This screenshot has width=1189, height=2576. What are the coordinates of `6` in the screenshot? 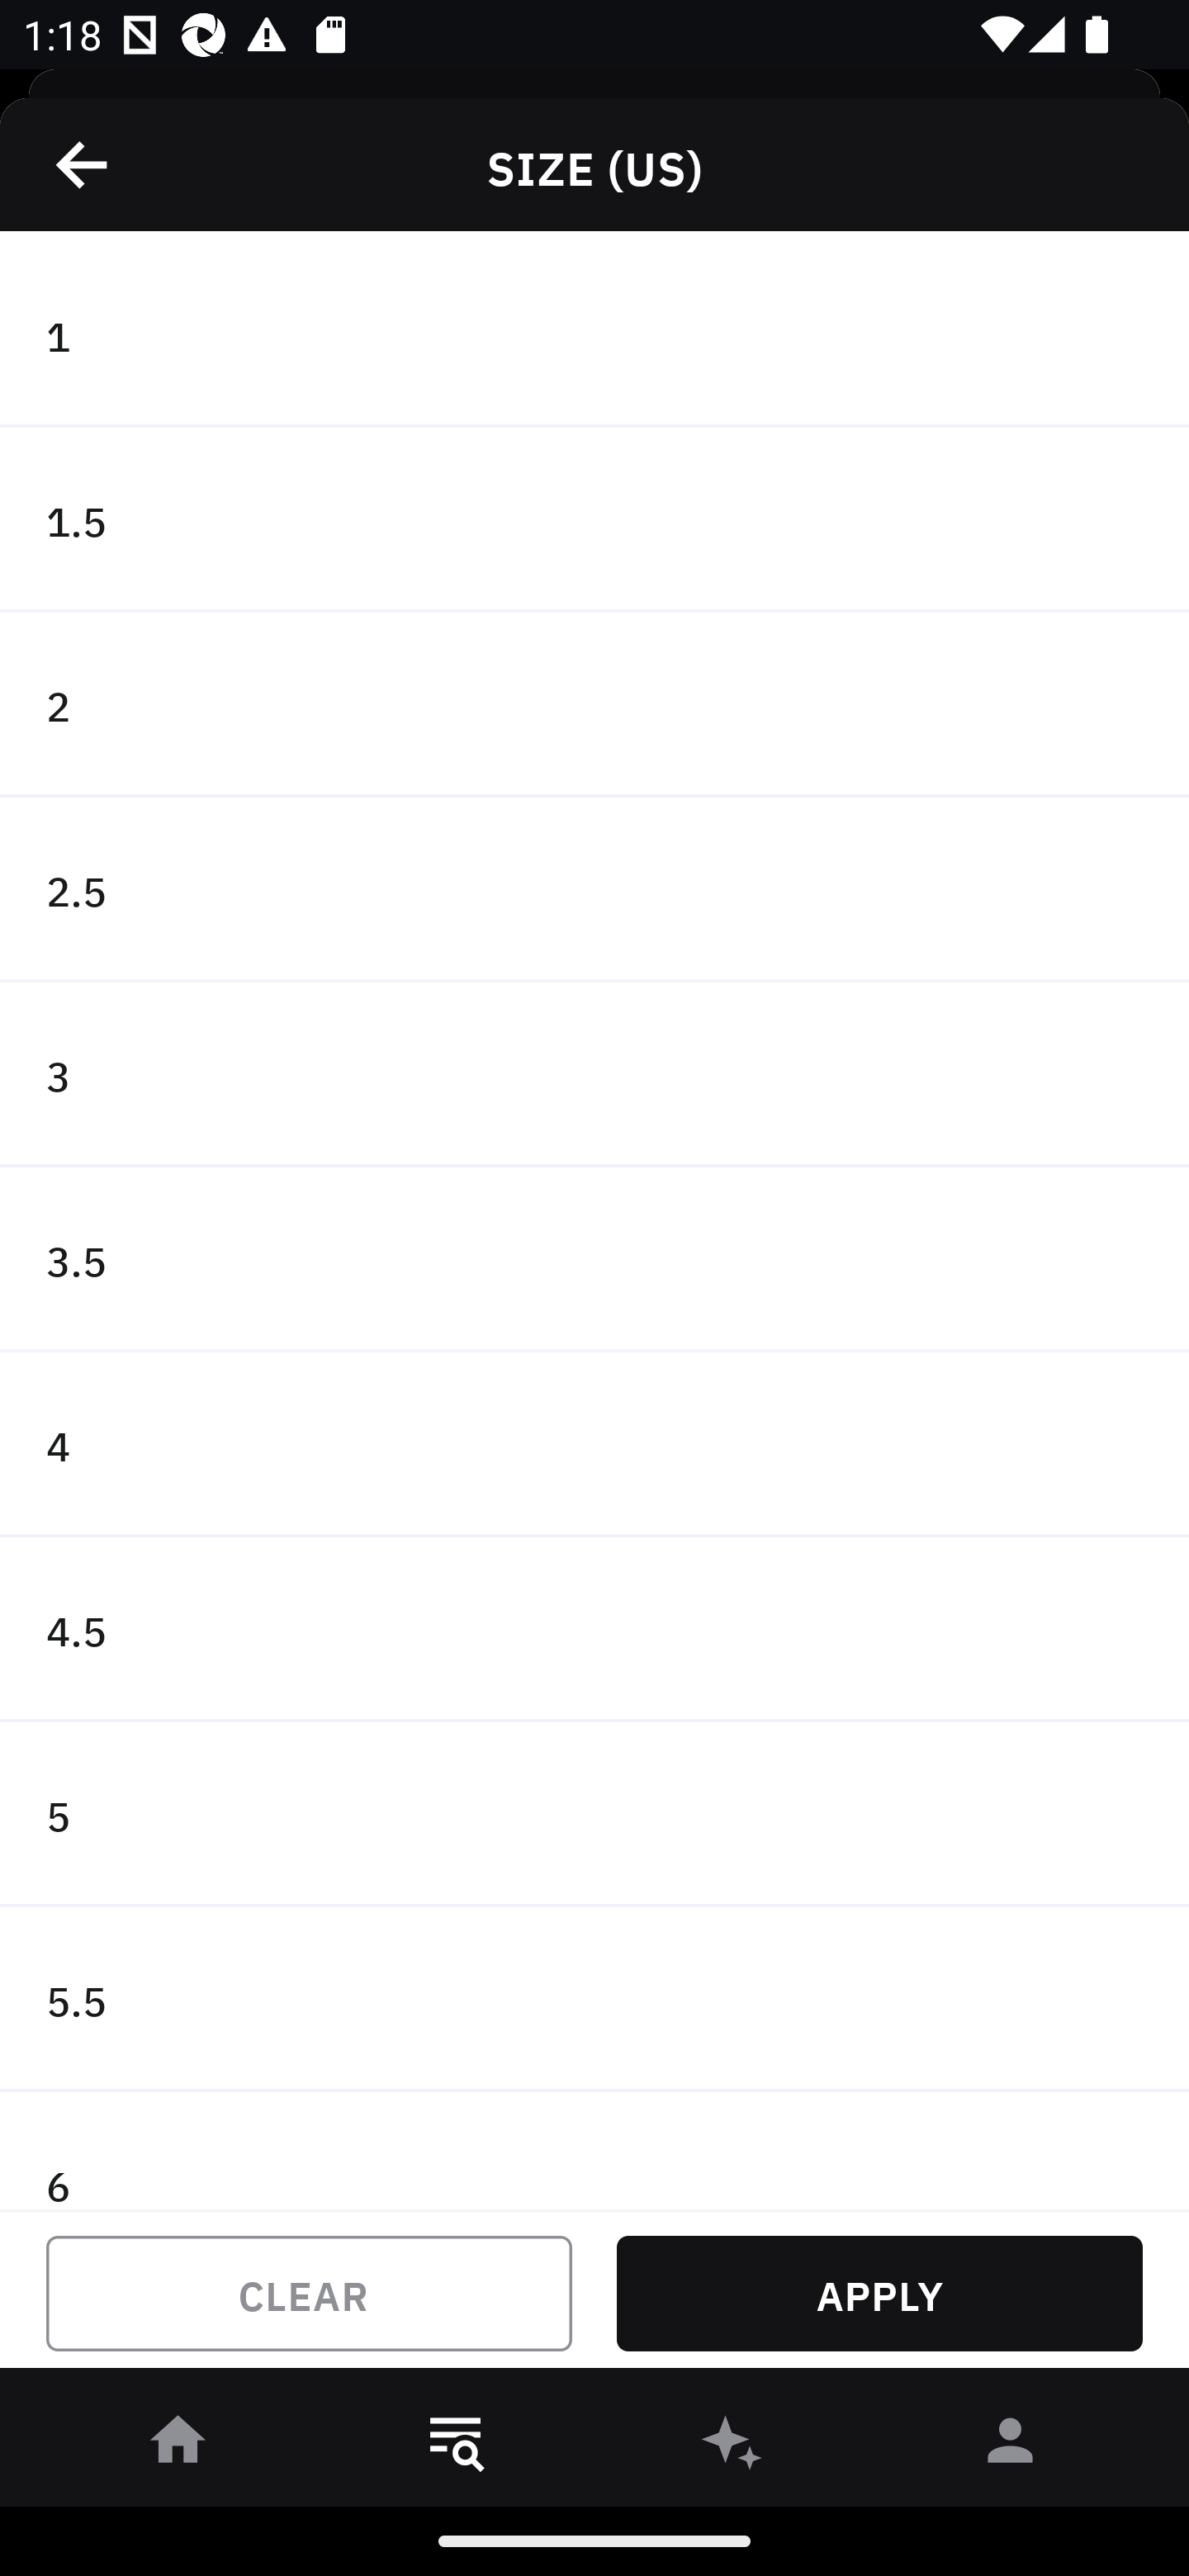 It's located at (594, 2150).